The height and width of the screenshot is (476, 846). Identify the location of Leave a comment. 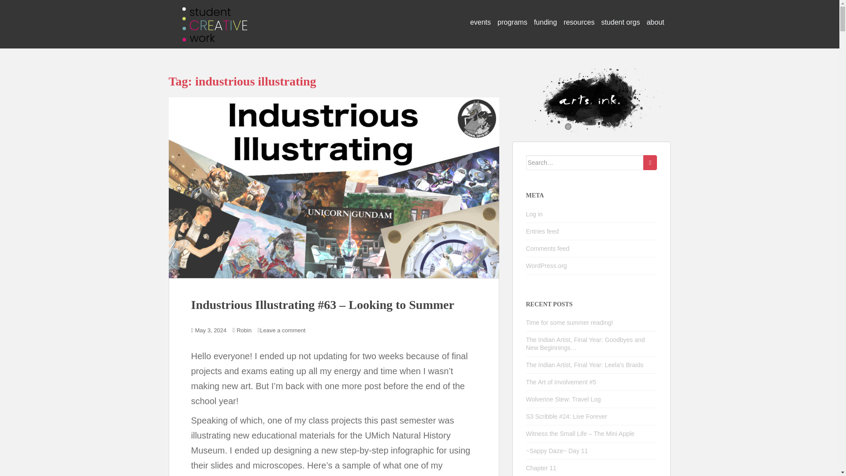
(282, 330).